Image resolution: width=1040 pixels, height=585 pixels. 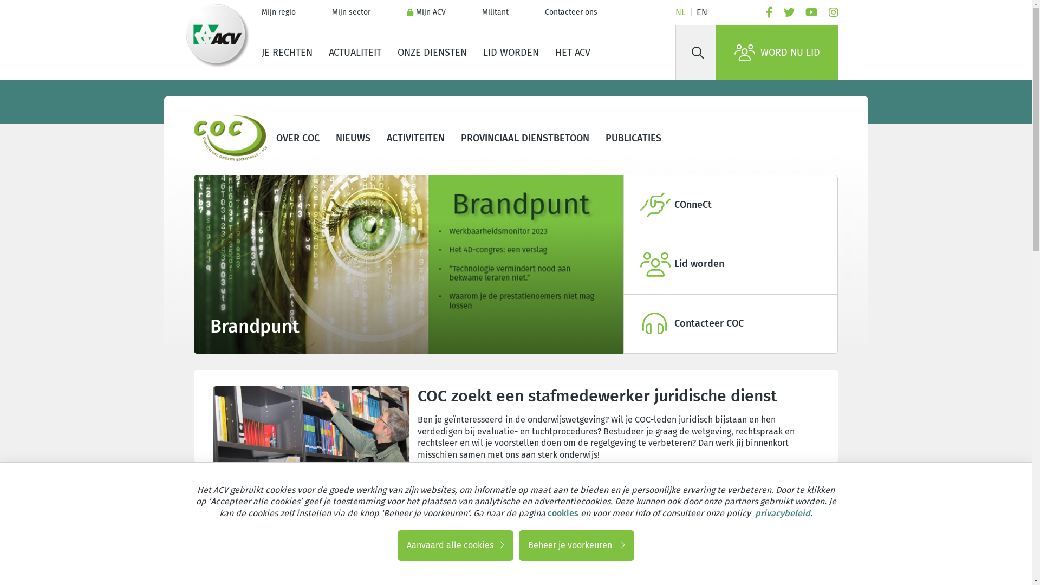 I want to click on EN, so click(x=702, y=12).